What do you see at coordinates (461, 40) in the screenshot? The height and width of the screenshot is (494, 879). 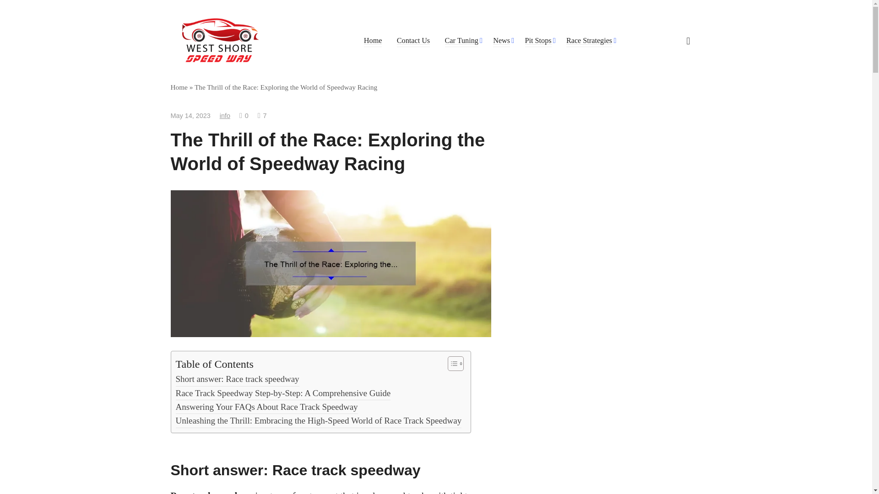 I see `Car Tuning` at bounding box center [461, 40].